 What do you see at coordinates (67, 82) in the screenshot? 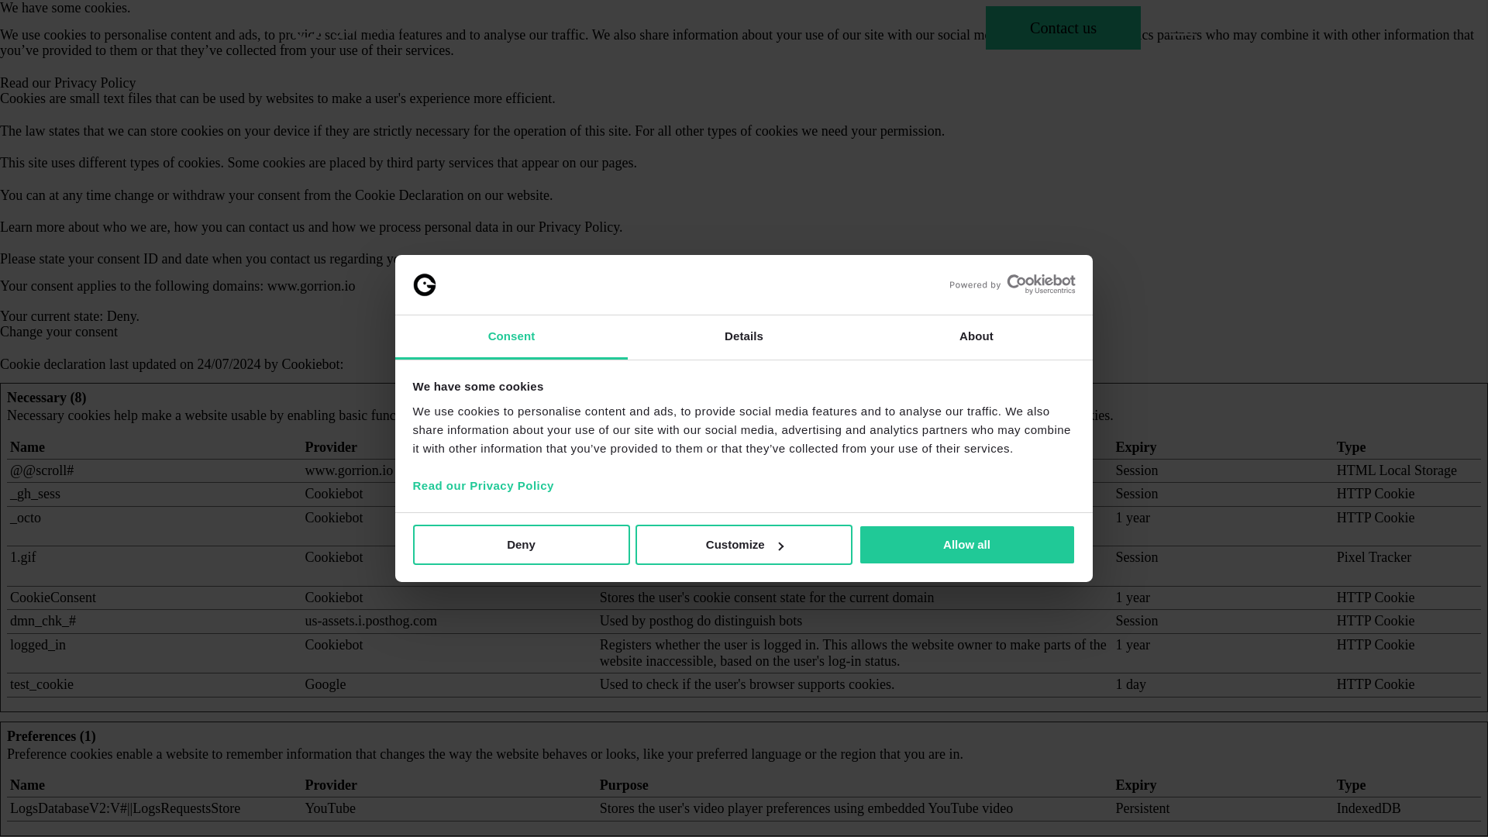
I see `Read our Privacy Policy` at bounding box center [67, 82].